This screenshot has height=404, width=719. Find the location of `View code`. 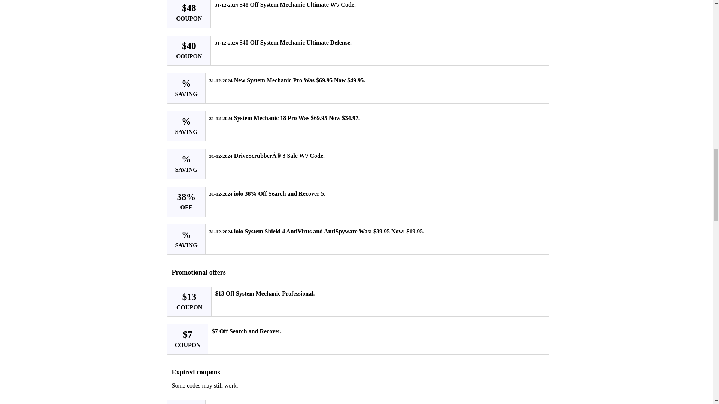

View code is located at coordinates (538, 159).